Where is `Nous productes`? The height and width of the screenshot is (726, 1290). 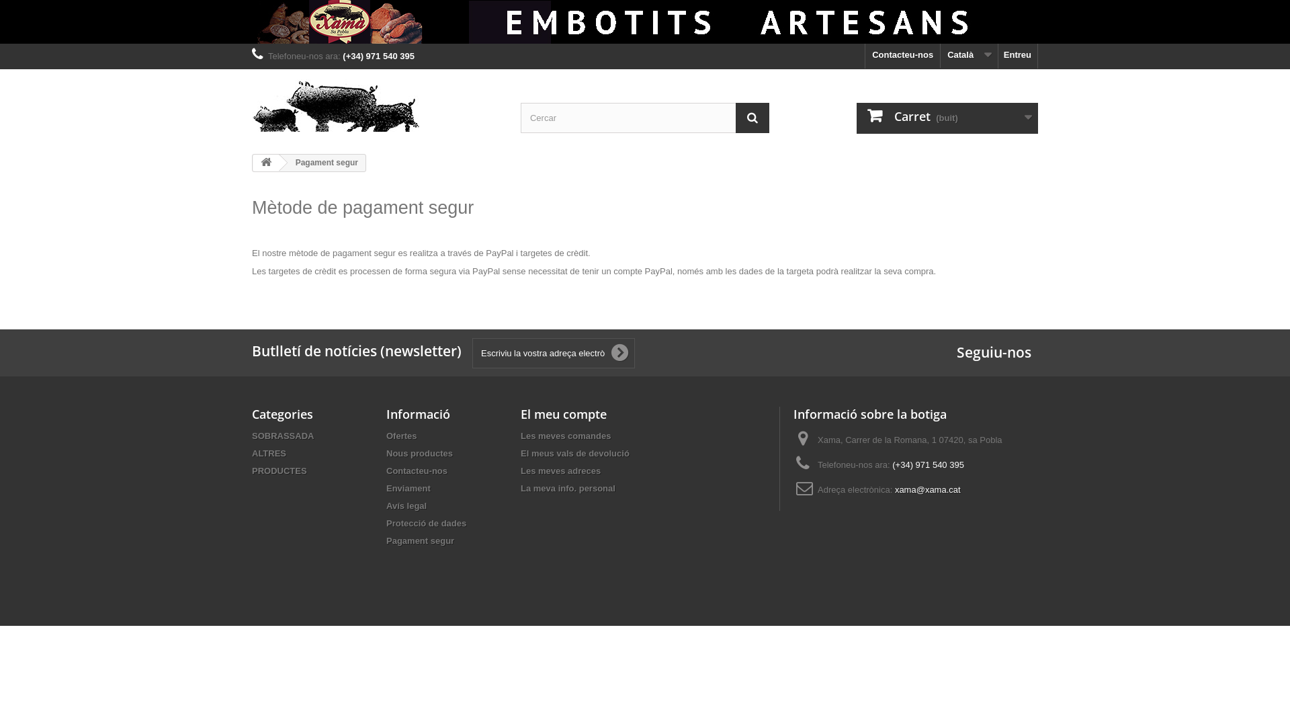
Nous productes is located at coordinates (419, 453).